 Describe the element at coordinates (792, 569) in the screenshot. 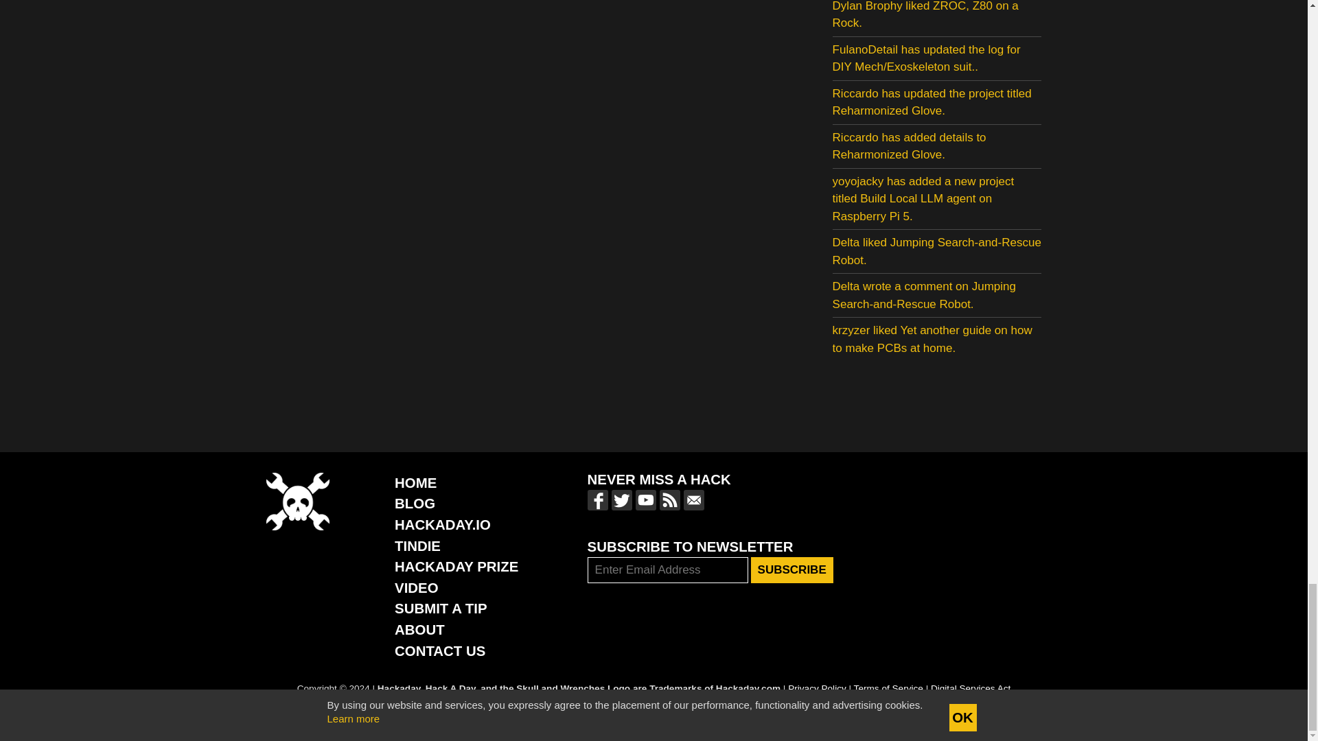

I see `Subscribe` at that location.